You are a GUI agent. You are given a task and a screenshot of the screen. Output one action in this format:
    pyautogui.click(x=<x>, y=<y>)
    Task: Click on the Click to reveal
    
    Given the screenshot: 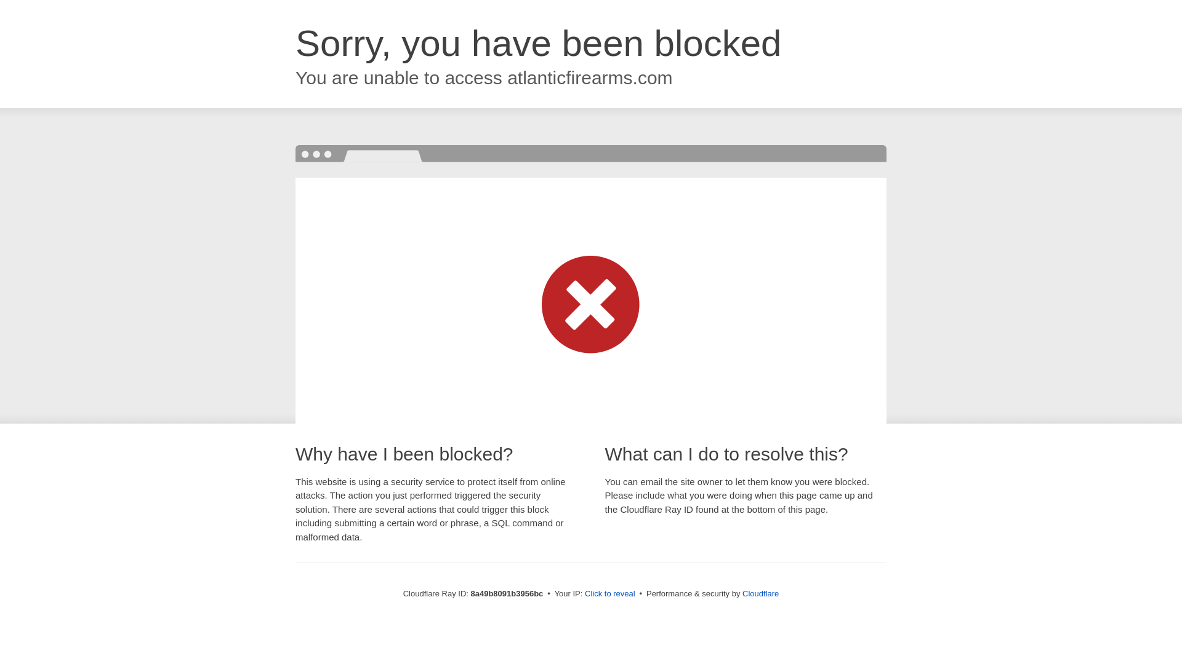 What is the action you would take?
    pyautogui.click(x=610, y=594)
    